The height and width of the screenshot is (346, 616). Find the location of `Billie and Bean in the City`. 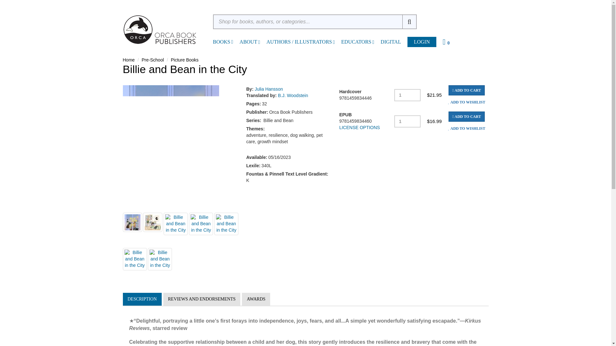

Billie and Bean in the City is located at coordinates (216, 224).